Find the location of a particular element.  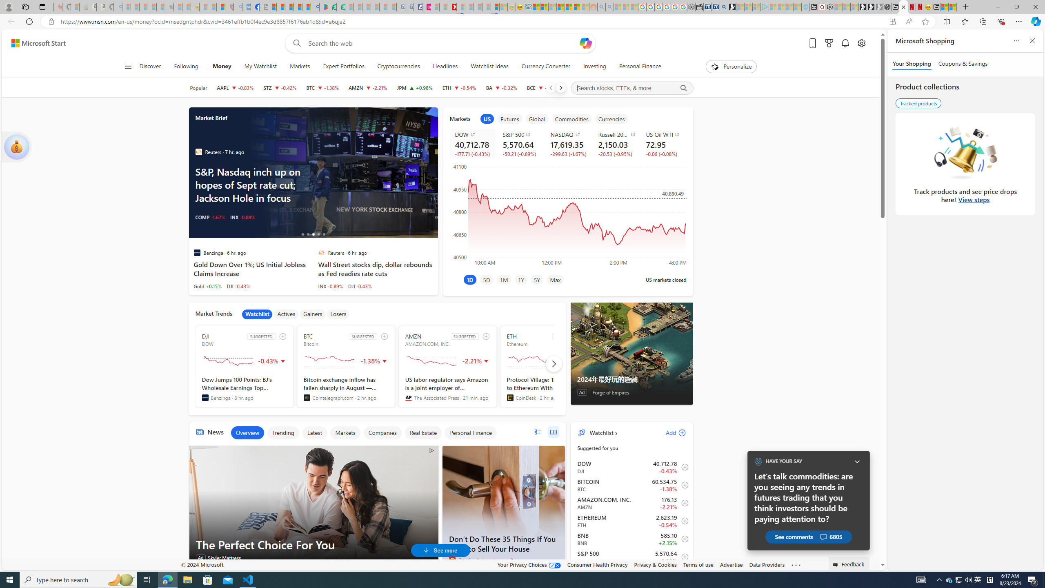

JPM JPMORGAN CHASE & CO. increase 216.71 +2.11 +0.98% is located at coordinates (415, 88).